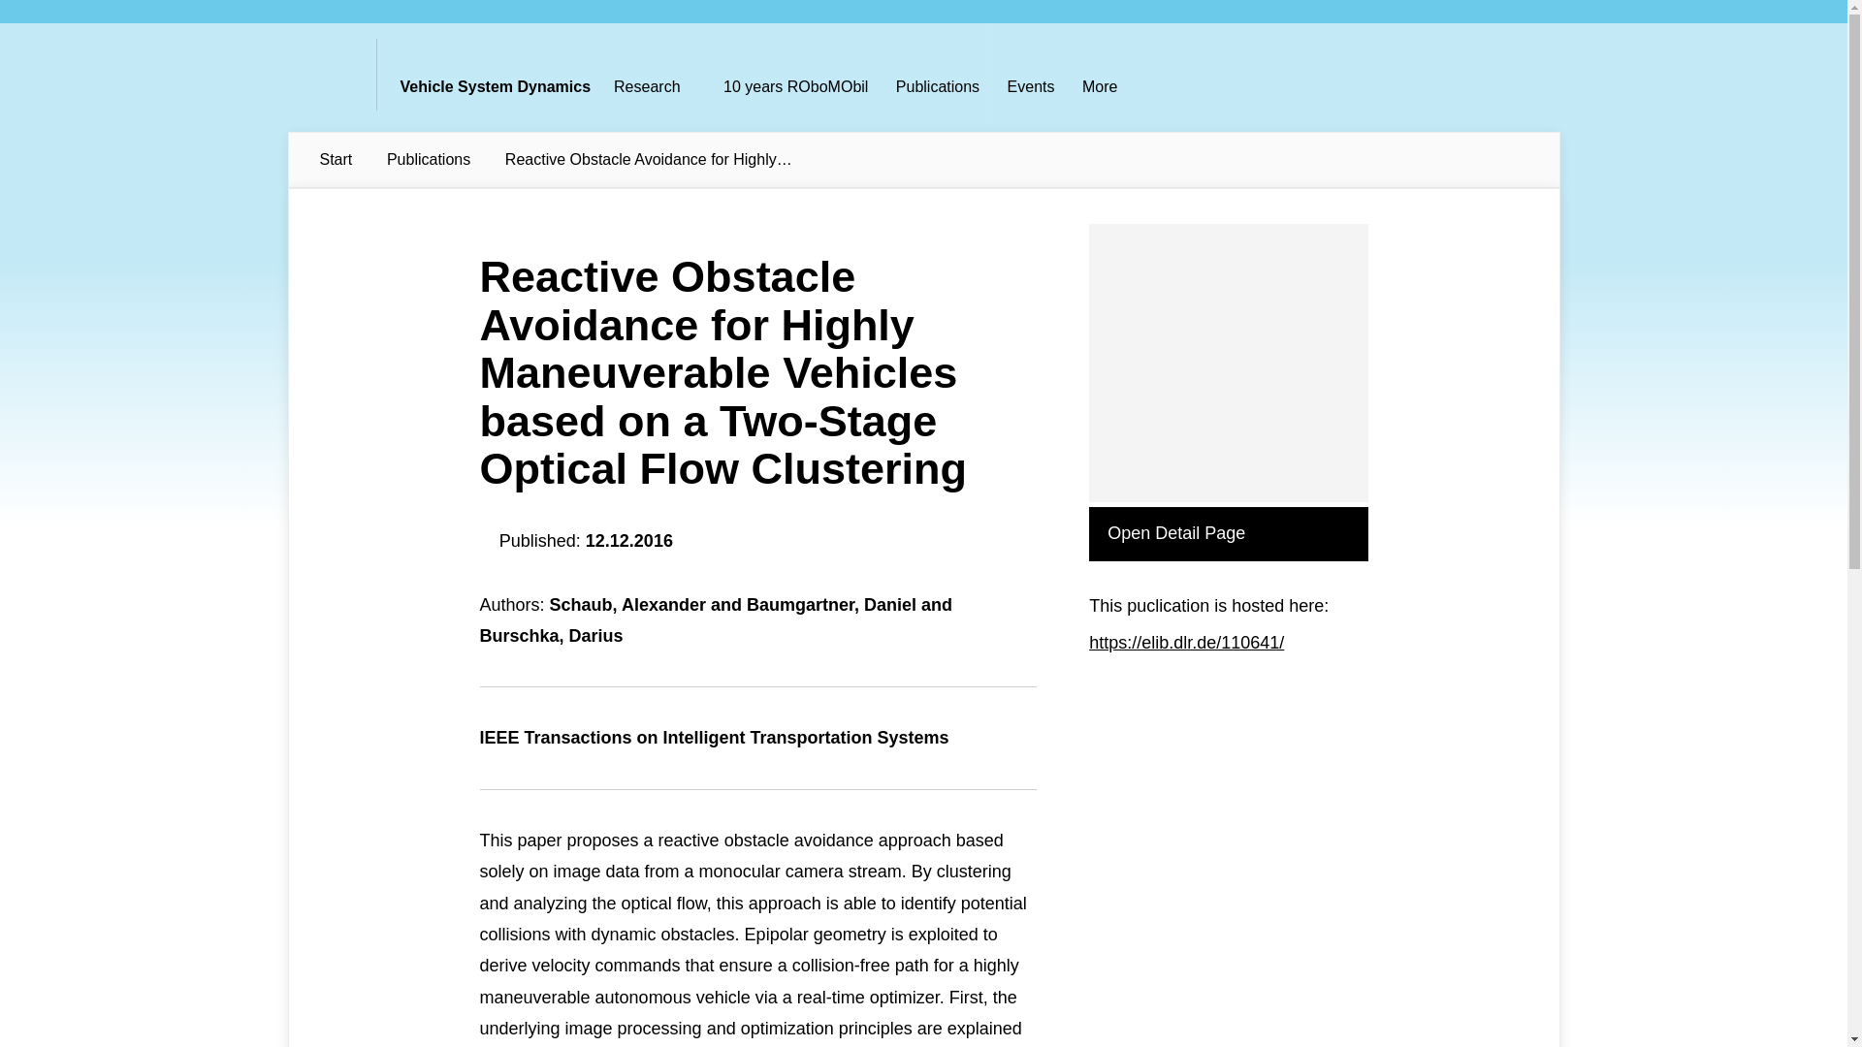 This screenshot has width=1862, height=1047. I want to click on Research, so click(646, 87).